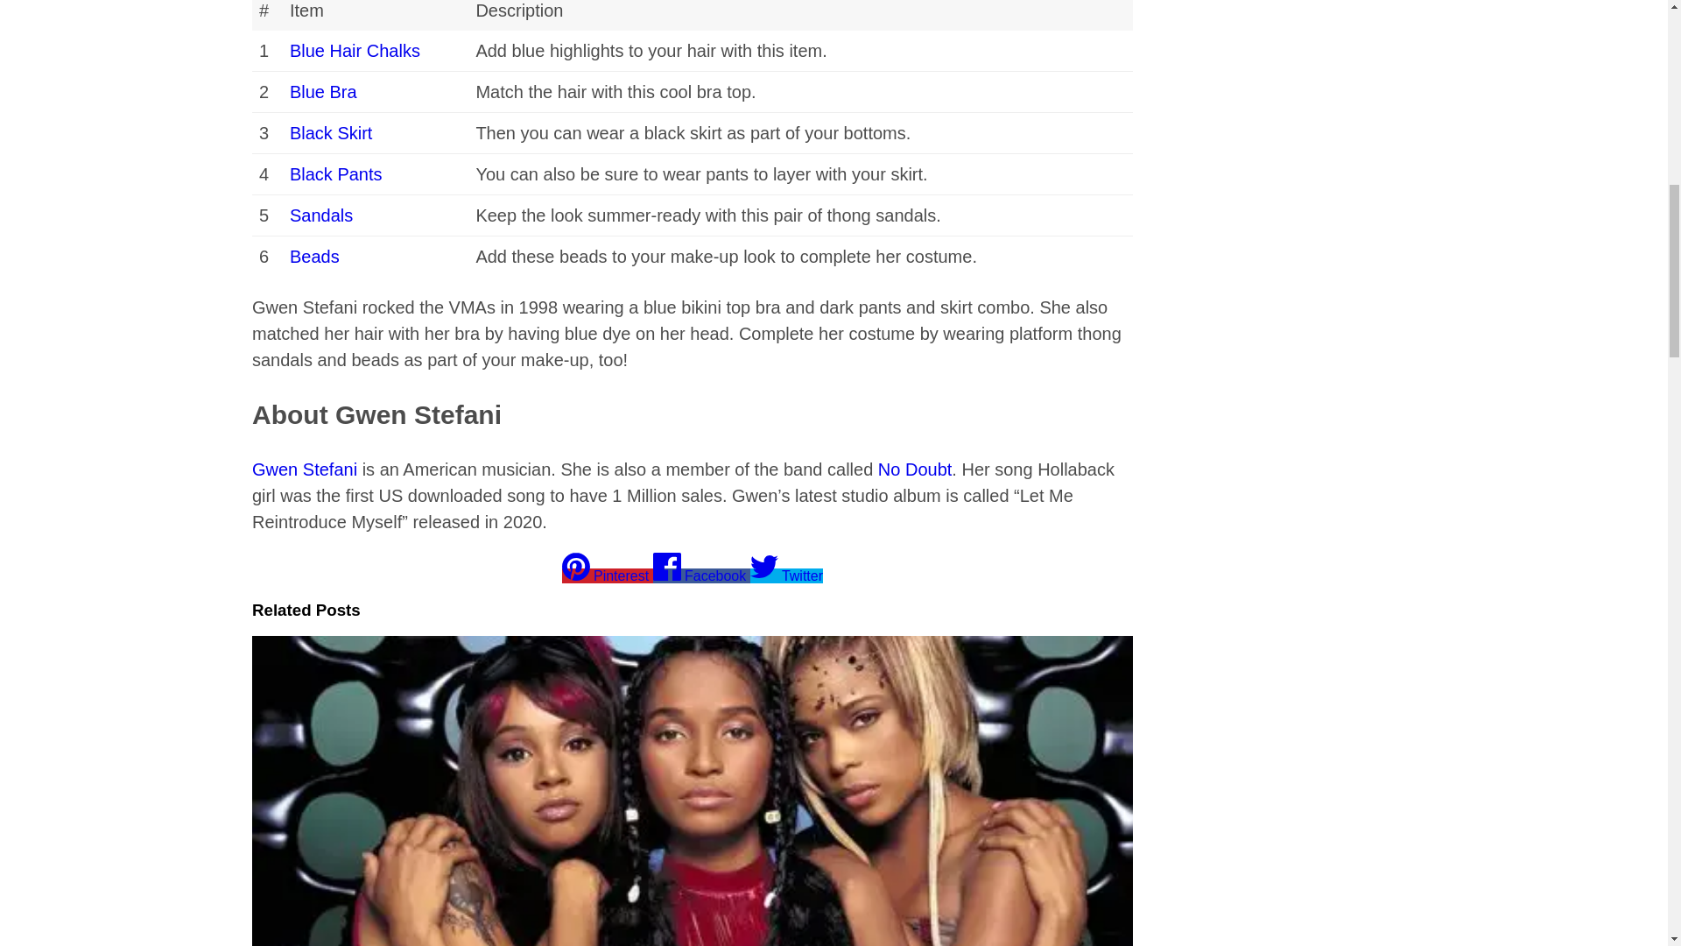  Describe the element at coordinates (355, 51) in the screenshot. I see `Blue Hair Chalks` at that location.